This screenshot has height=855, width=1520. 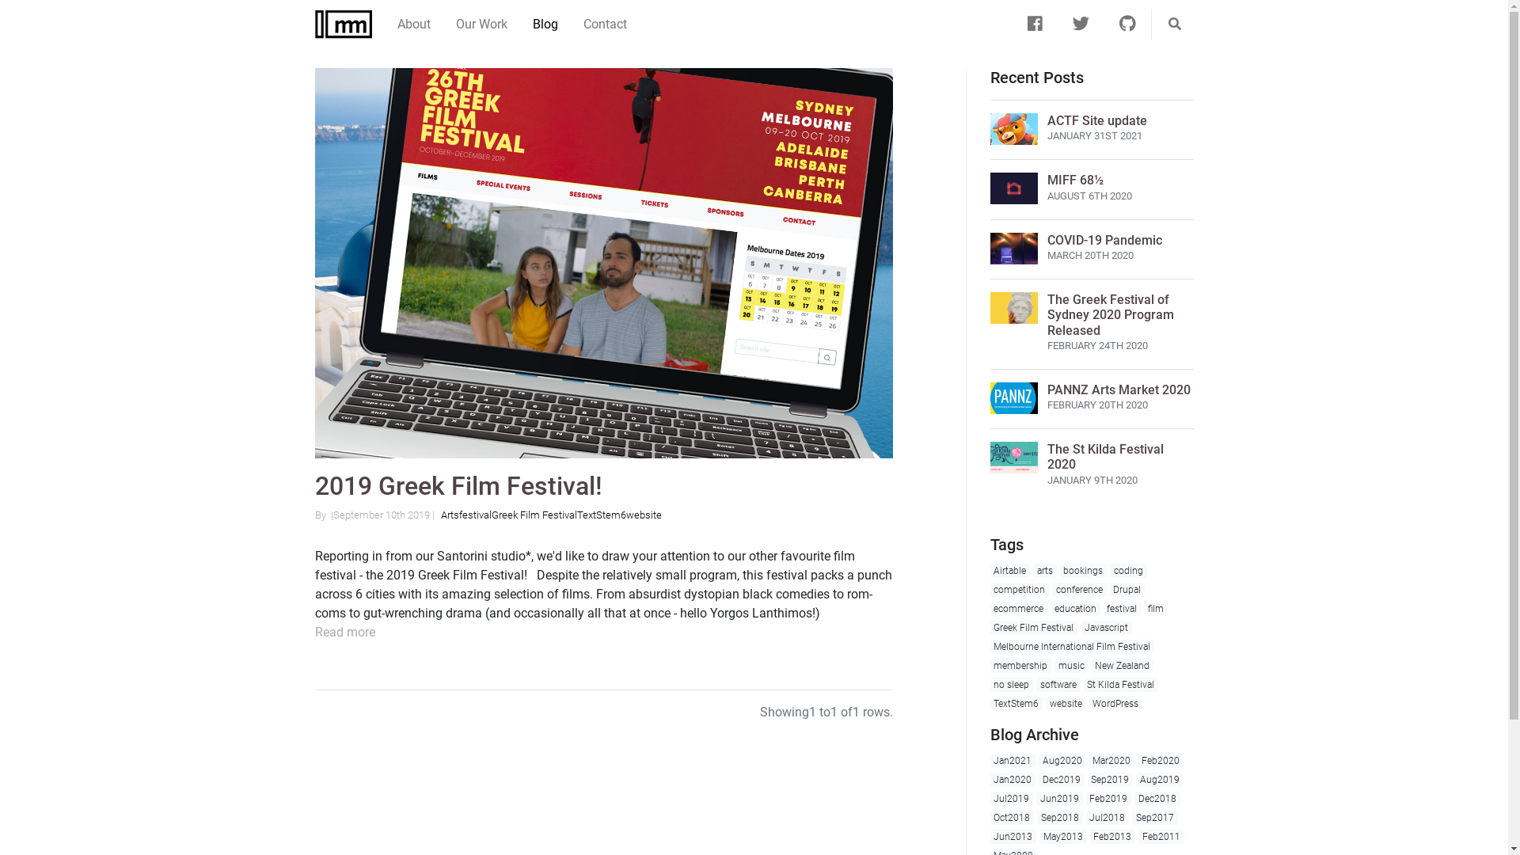 What do you see at coordinates (1060, 818) in the screenshot?
I see `Sep2018` at bounding box center [1060, 818].